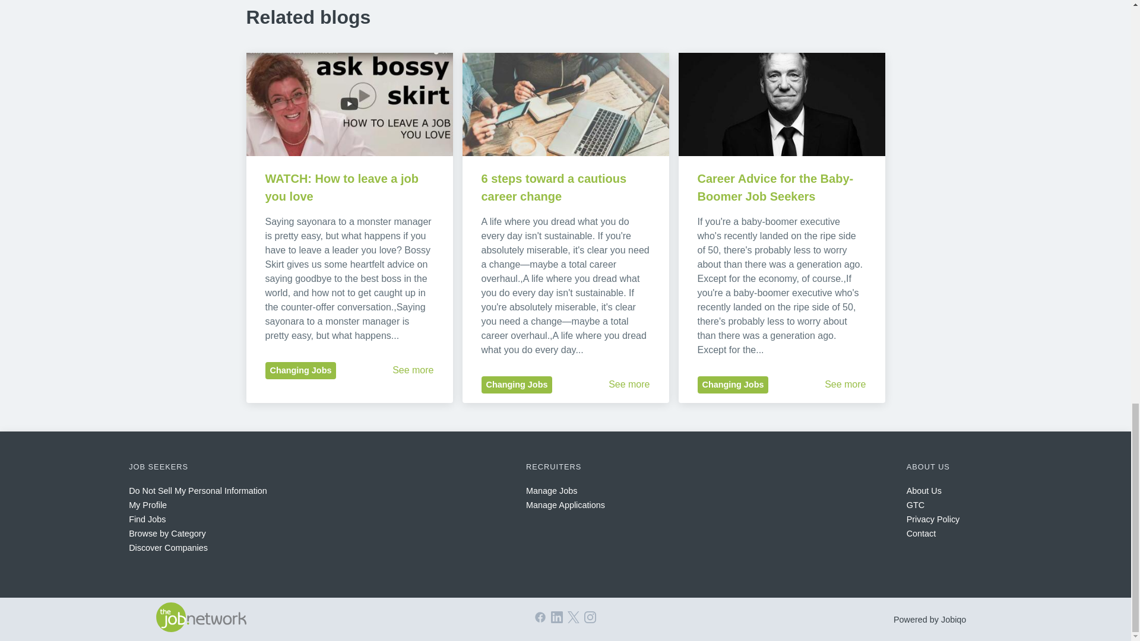 The width and height of the screenshot is (1140, 641). I want to click on Do Not Sell My Personal Information, so click(197, 490).